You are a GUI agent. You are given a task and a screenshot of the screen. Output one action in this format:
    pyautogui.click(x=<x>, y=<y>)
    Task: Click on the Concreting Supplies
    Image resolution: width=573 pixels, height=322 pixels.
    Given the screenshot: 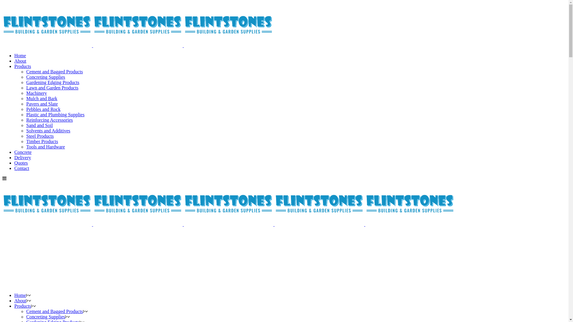 What is the action you would take?
    pyautogui.click(x=46, y=317)
    